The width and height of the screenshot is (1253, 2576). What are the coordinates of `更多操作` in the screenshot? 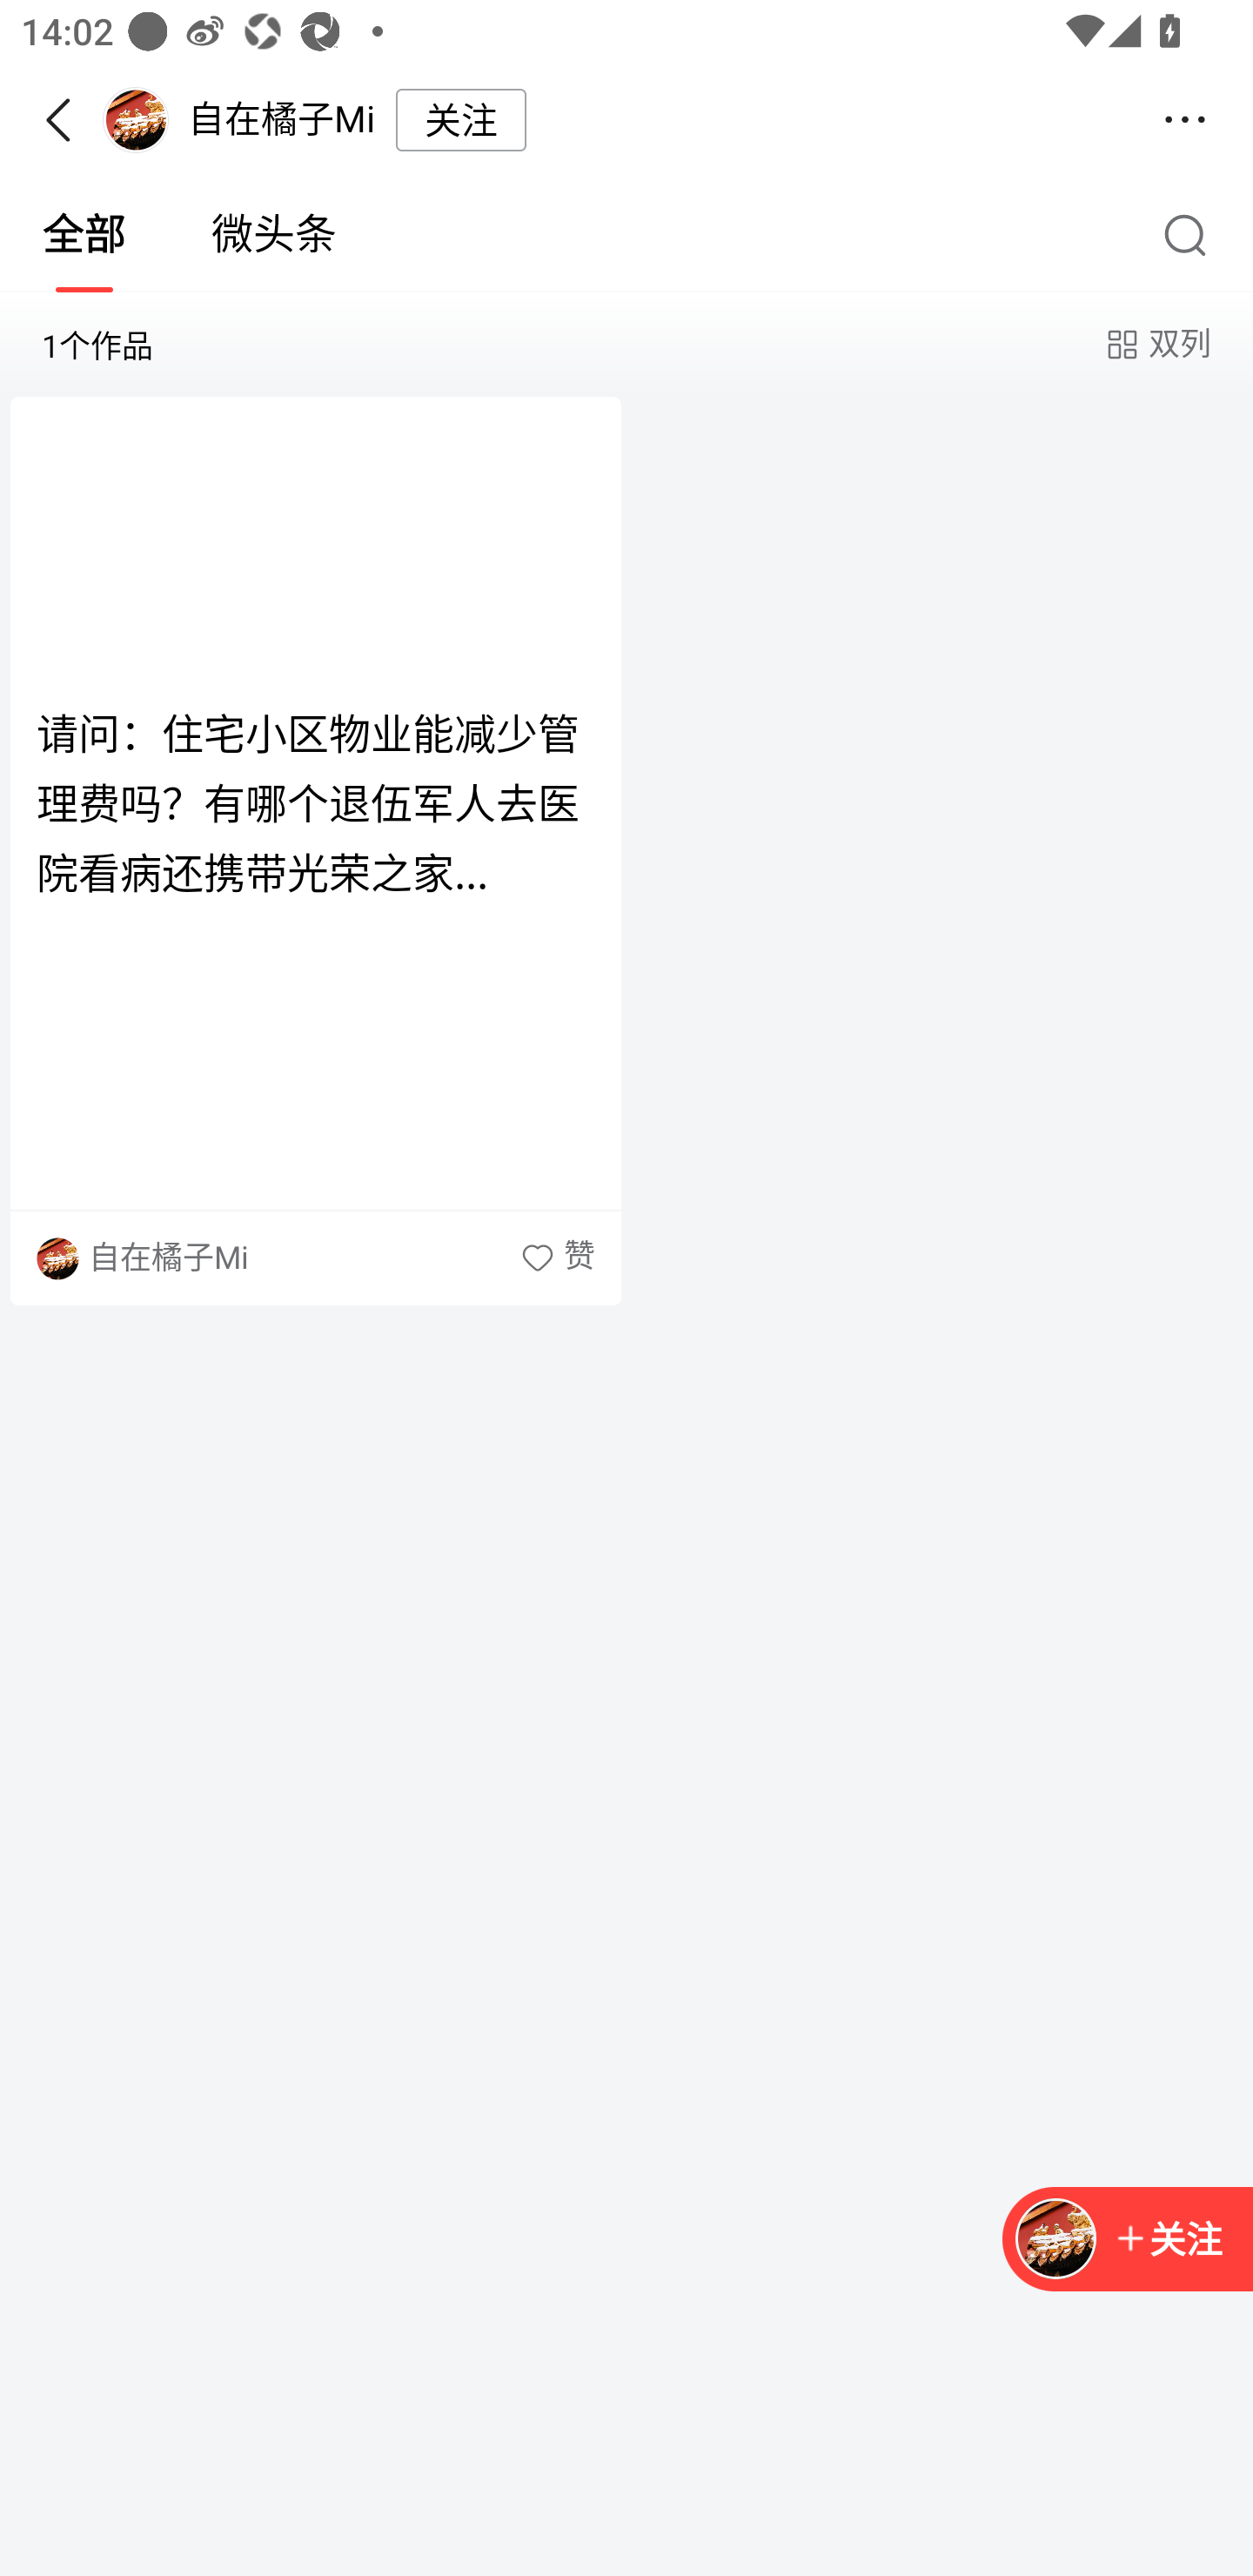 It's located at (1185, 120).